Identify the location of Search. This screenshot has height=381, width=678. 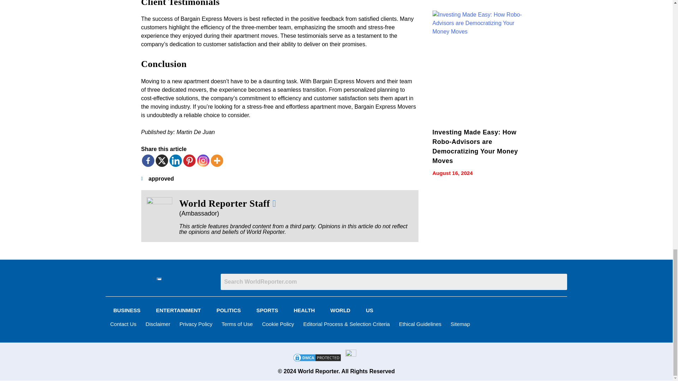
(394, 282).